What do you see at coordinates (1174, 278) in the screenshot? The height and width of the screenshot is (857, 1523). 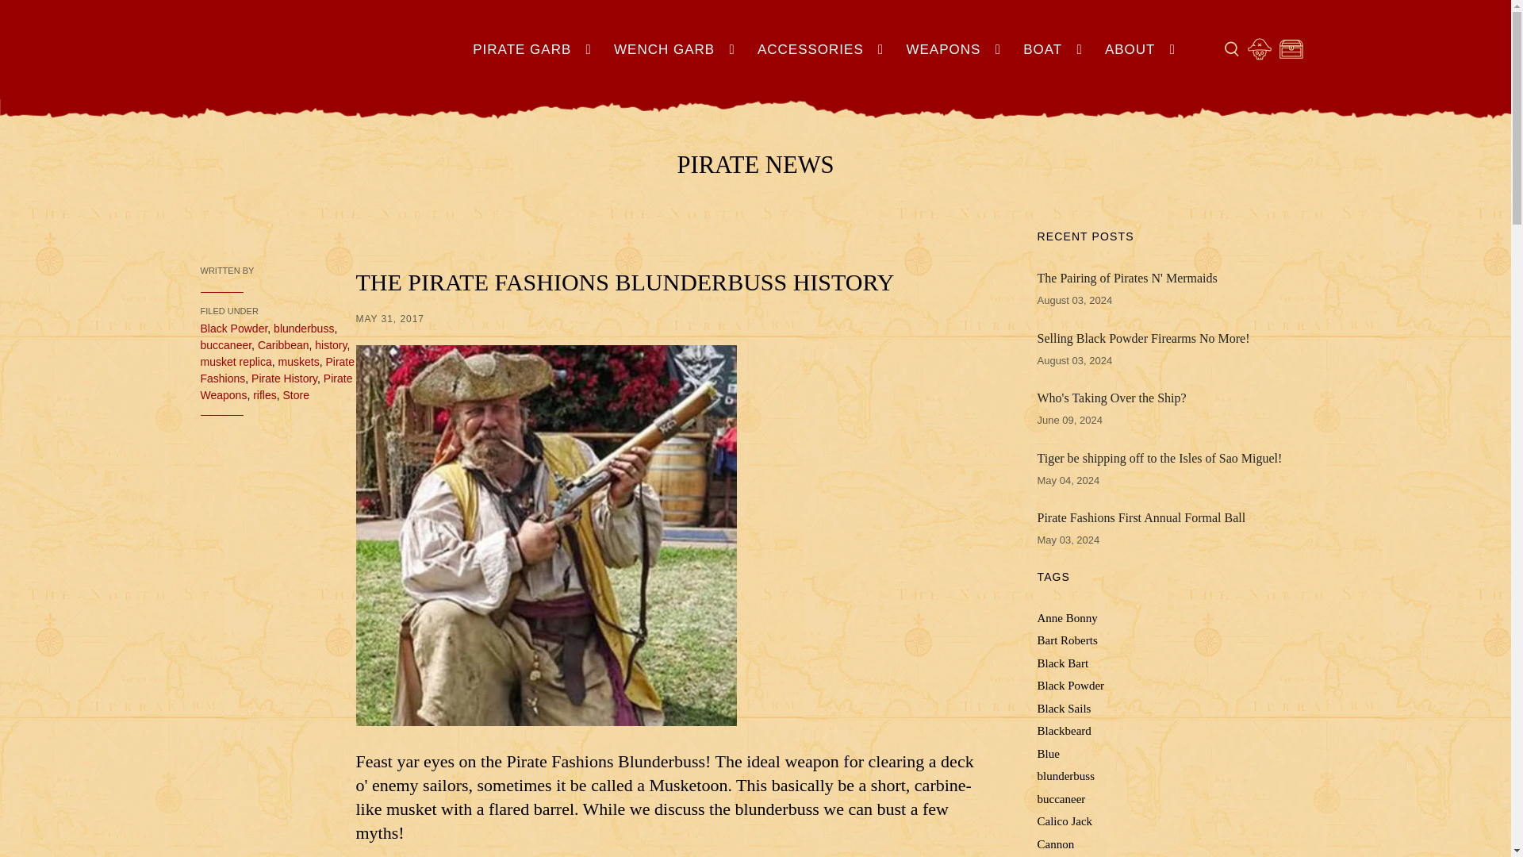 I see `The Pairing of Pirates N' Mermaids` at bounding box center [1174, 278].